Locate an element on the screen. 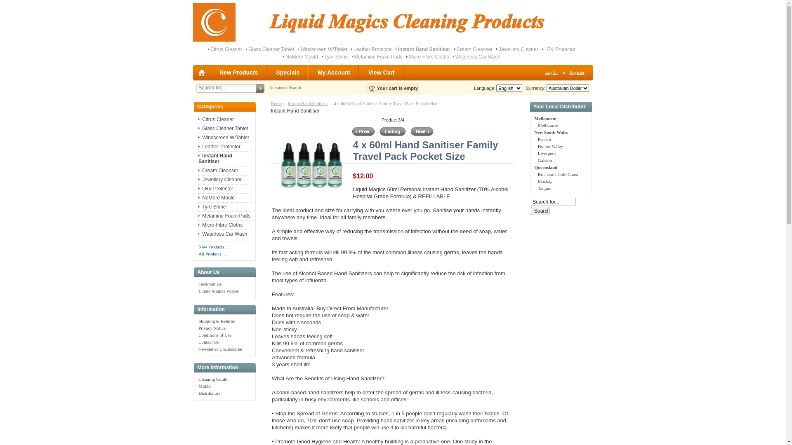 The image size is (792, 445). All Products ... is located at coordinates (212, 254).